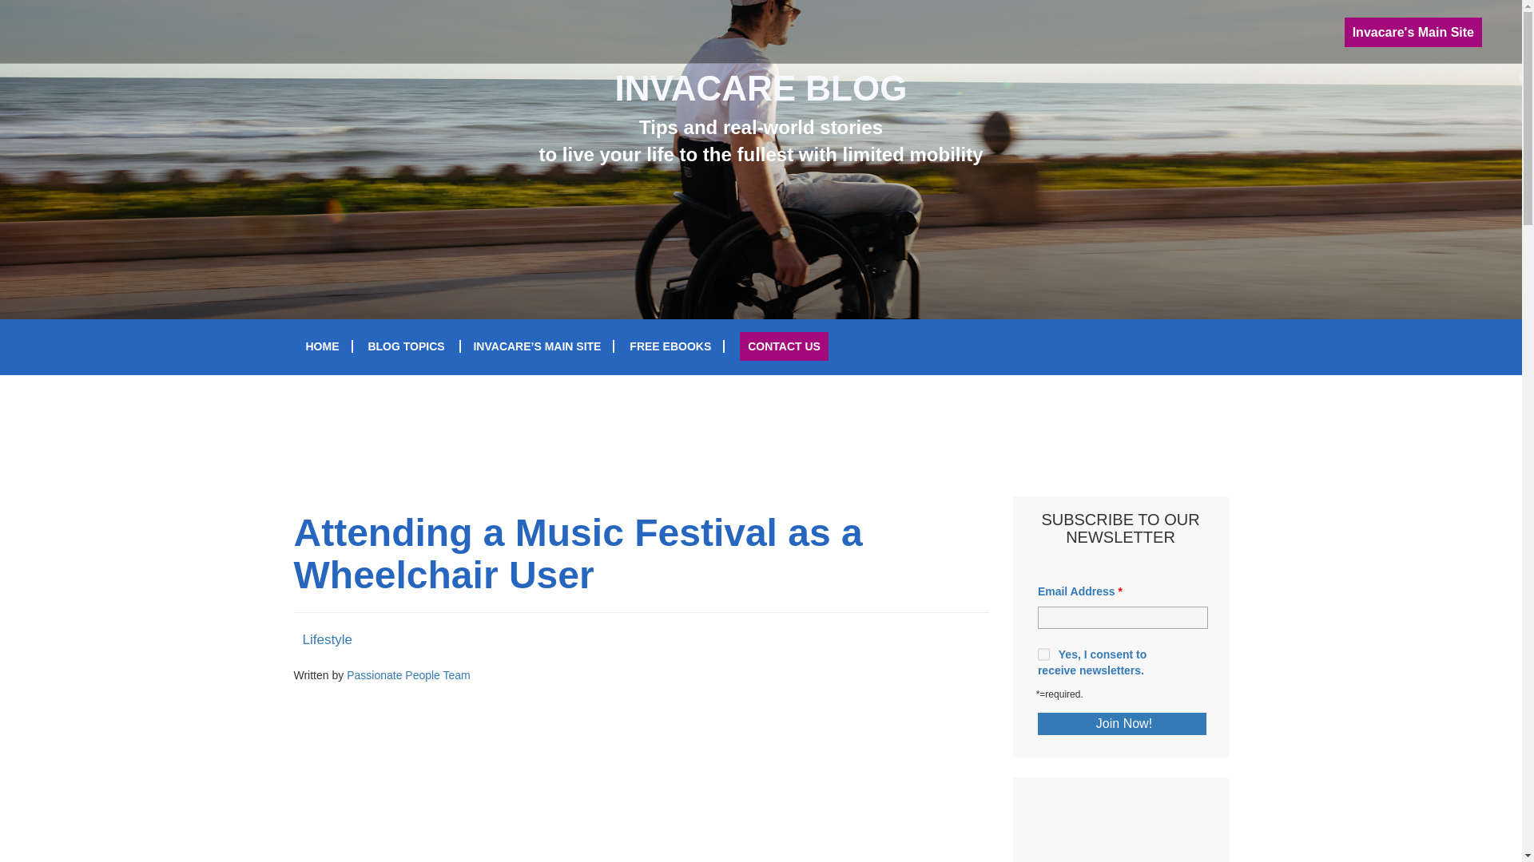 This screenshot has height=862, width=1534. Describe the element at coordinates (1043, 654) in the screenshot. I see `on` at that location.